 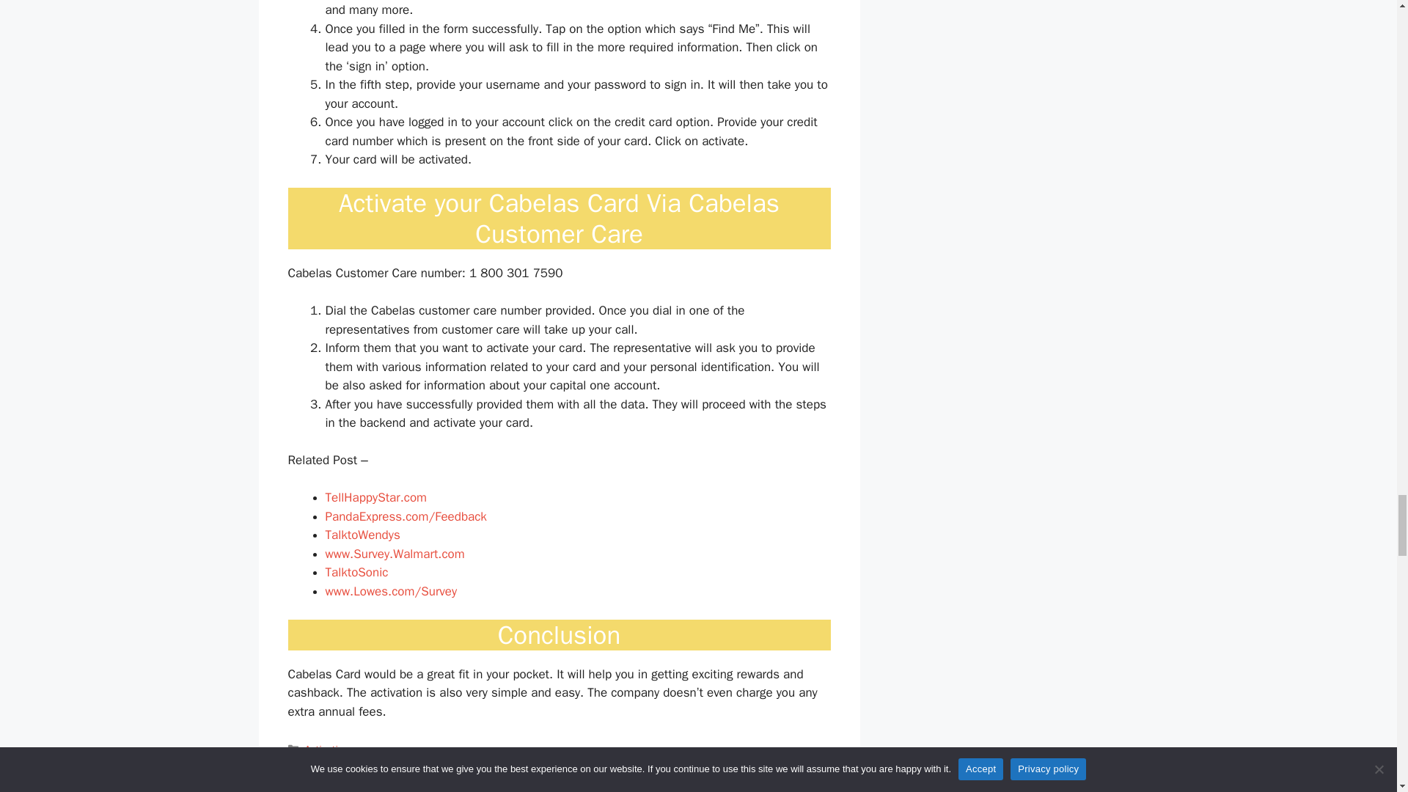 What do you see at coordinates (356, 572) in the screenshot?
I see `TalktoSonic` at bounding box center [356, 572].